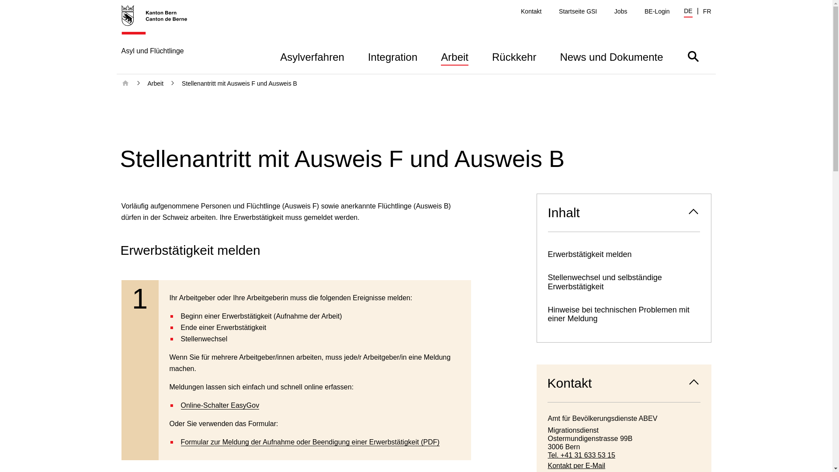 The height and width of the screenshot is (472, 839). I want to click on Kontakt, so click(624, 383).